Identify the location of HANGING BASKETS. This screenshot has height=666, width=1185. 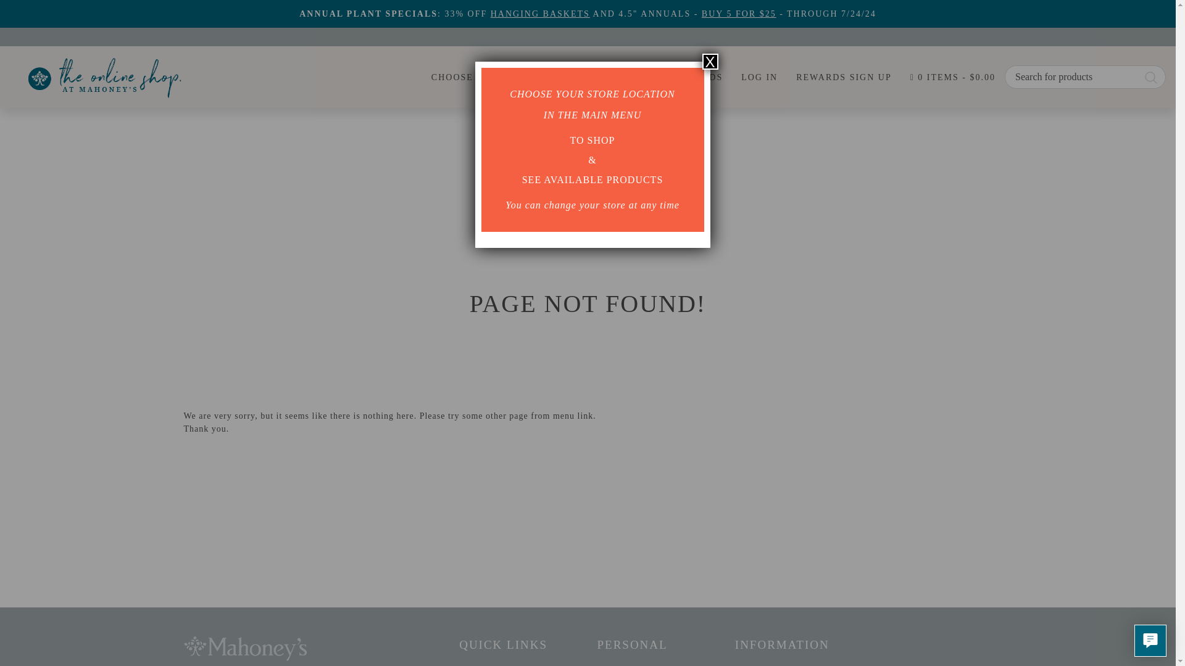
(540, 14).